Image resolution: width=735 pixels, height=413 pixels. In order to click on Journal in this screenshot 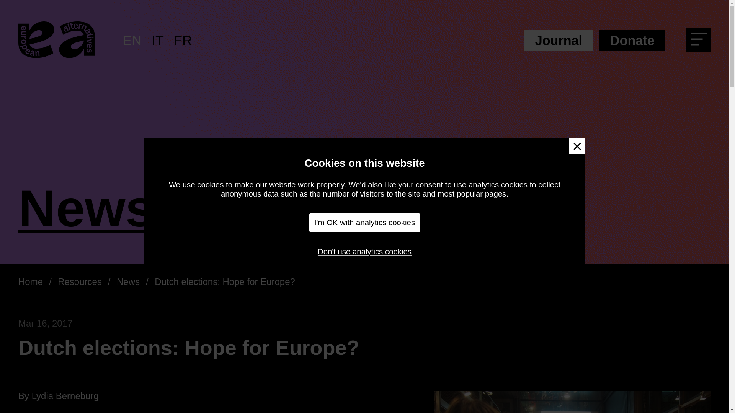, I will do `click(558, 40)`.